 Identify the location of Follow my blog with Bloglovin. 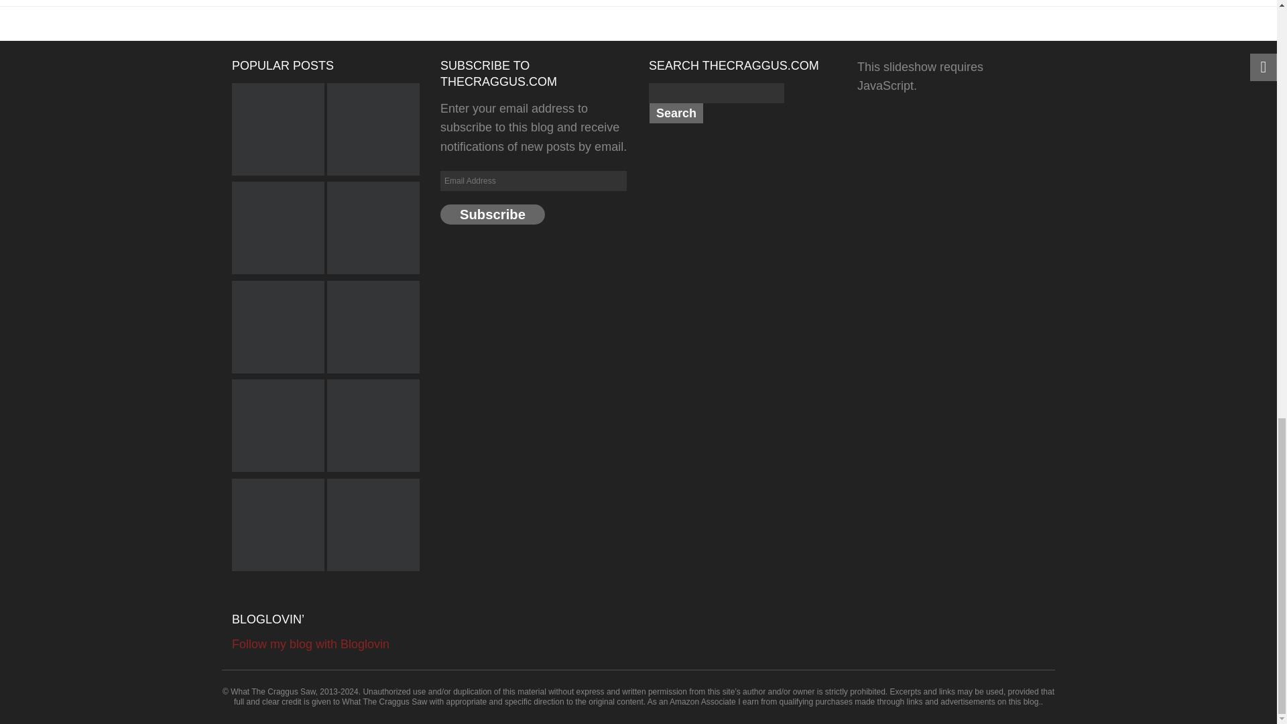
(310, 644).